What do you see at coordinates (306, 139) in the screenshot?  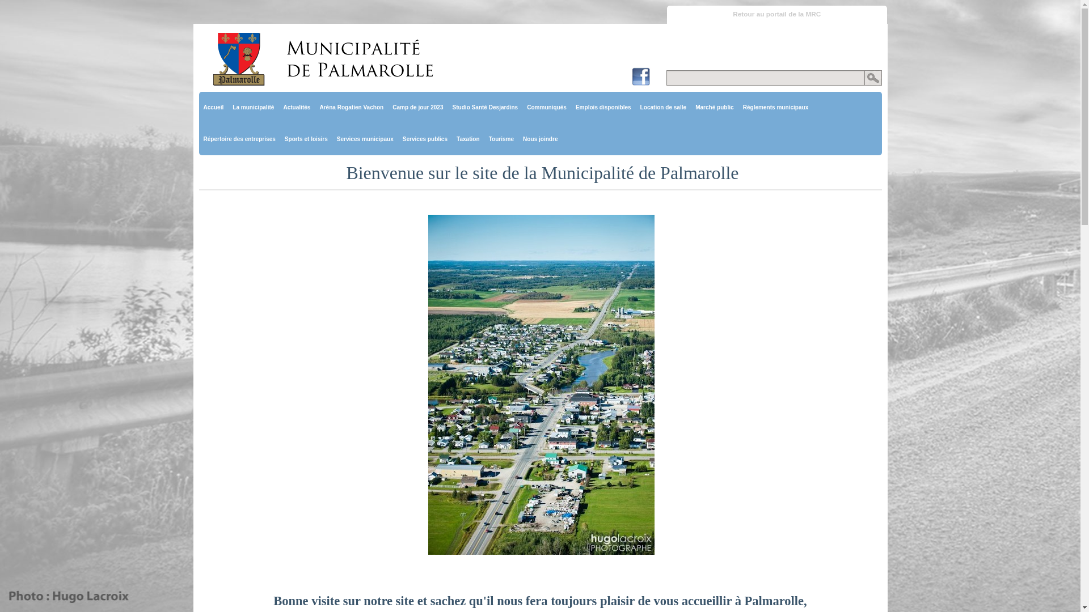 I see `Sports et loisirs` at bounding box center [306, 139].